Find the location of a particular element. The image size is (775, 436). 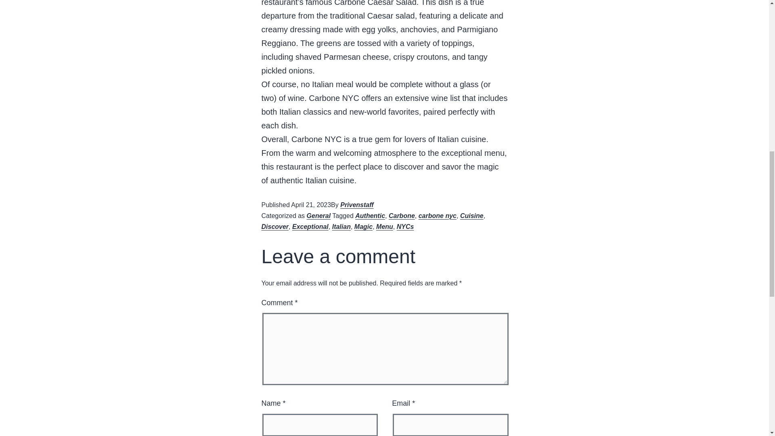

NYCs is located at coordinates (405, 226).